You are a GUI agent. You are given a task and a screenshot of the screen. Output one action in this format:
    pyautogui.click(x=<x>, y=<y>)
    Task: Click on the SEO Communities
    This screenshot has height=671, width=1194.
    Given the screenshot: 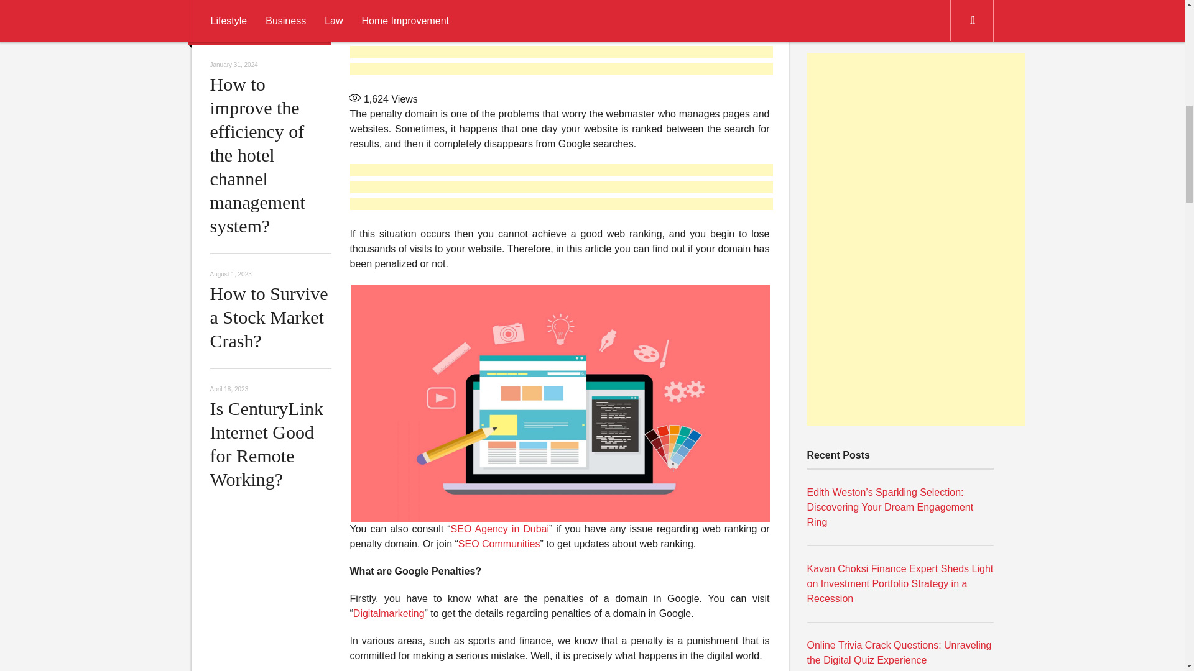 What is the action you would take?
    pyautogui.click(x=499, y=544)
    